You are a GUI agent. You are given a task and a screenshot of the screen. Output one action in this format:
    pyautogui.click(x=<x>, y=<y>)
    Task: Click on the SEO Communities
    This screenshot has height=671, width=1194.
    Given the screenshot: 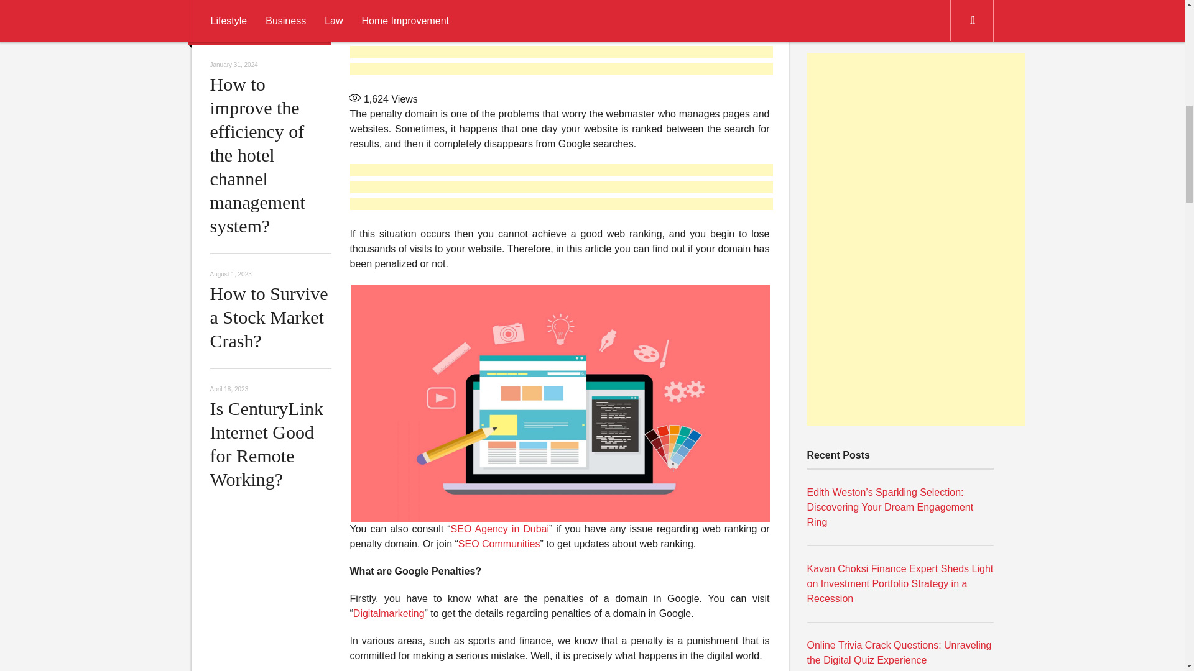 What is the action you would take?
    pyautogui.click(x=499, y=544)
    